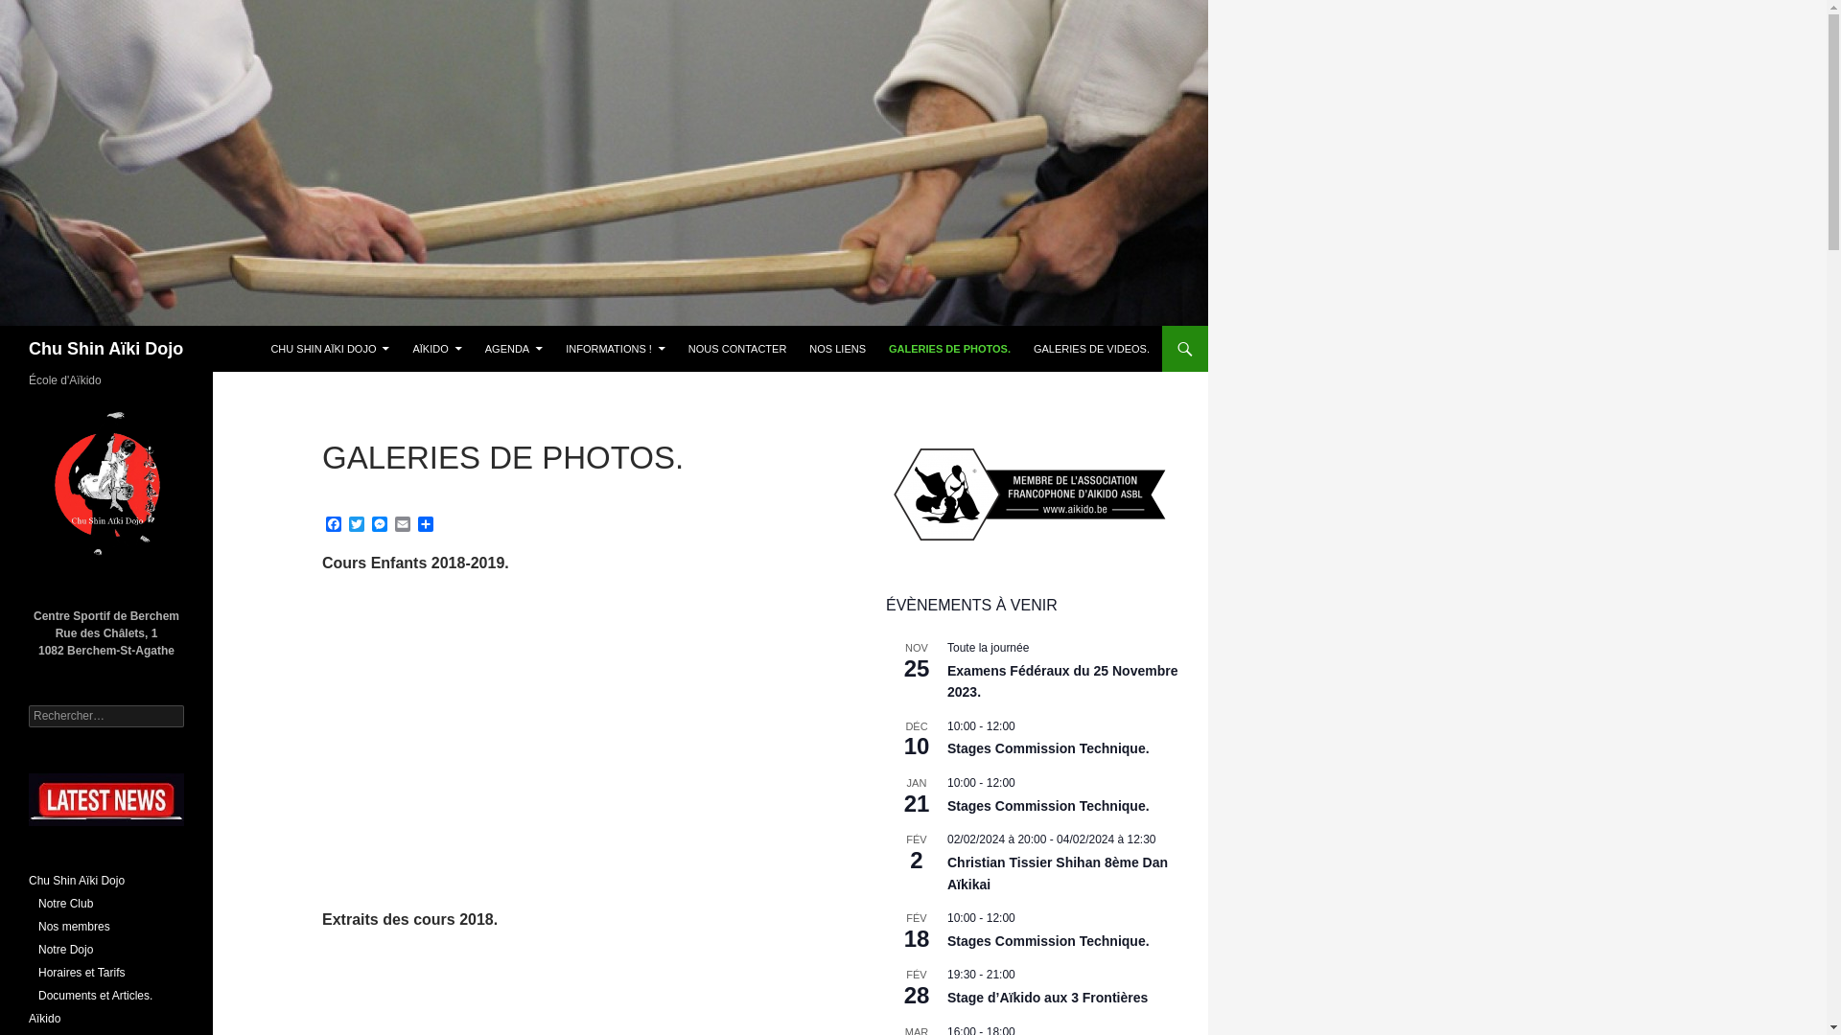 This screenshot has height=1035, width=1841. What do you see at coordinates (514, 349) in the screenshot?
I see `AGENDA` at bounding box center [514, 349].